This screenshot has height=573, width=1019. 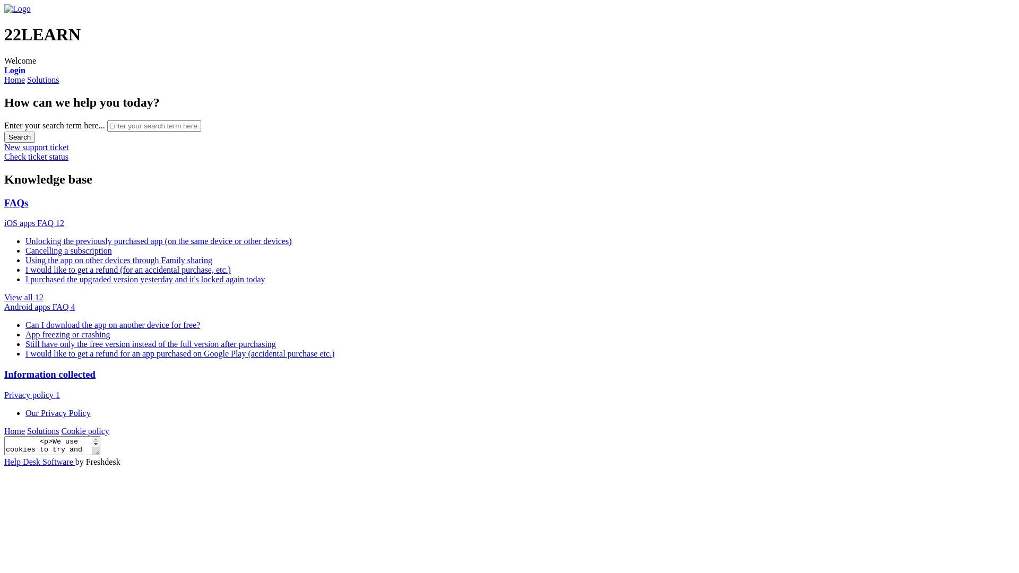 I want to click on New support ticket, so click(x=37, y=147).